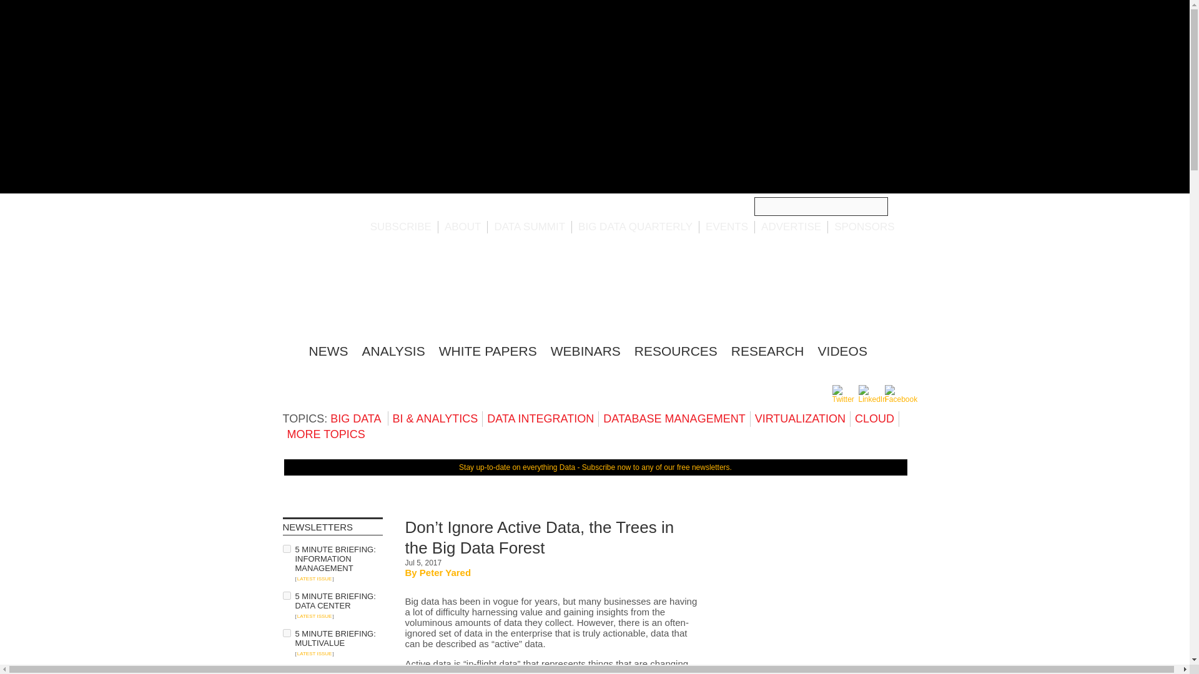  What do you see at coordinates (900, 399) in the screenshot?
I see `DBTA on Facebook` at bounding box center [900, 399].